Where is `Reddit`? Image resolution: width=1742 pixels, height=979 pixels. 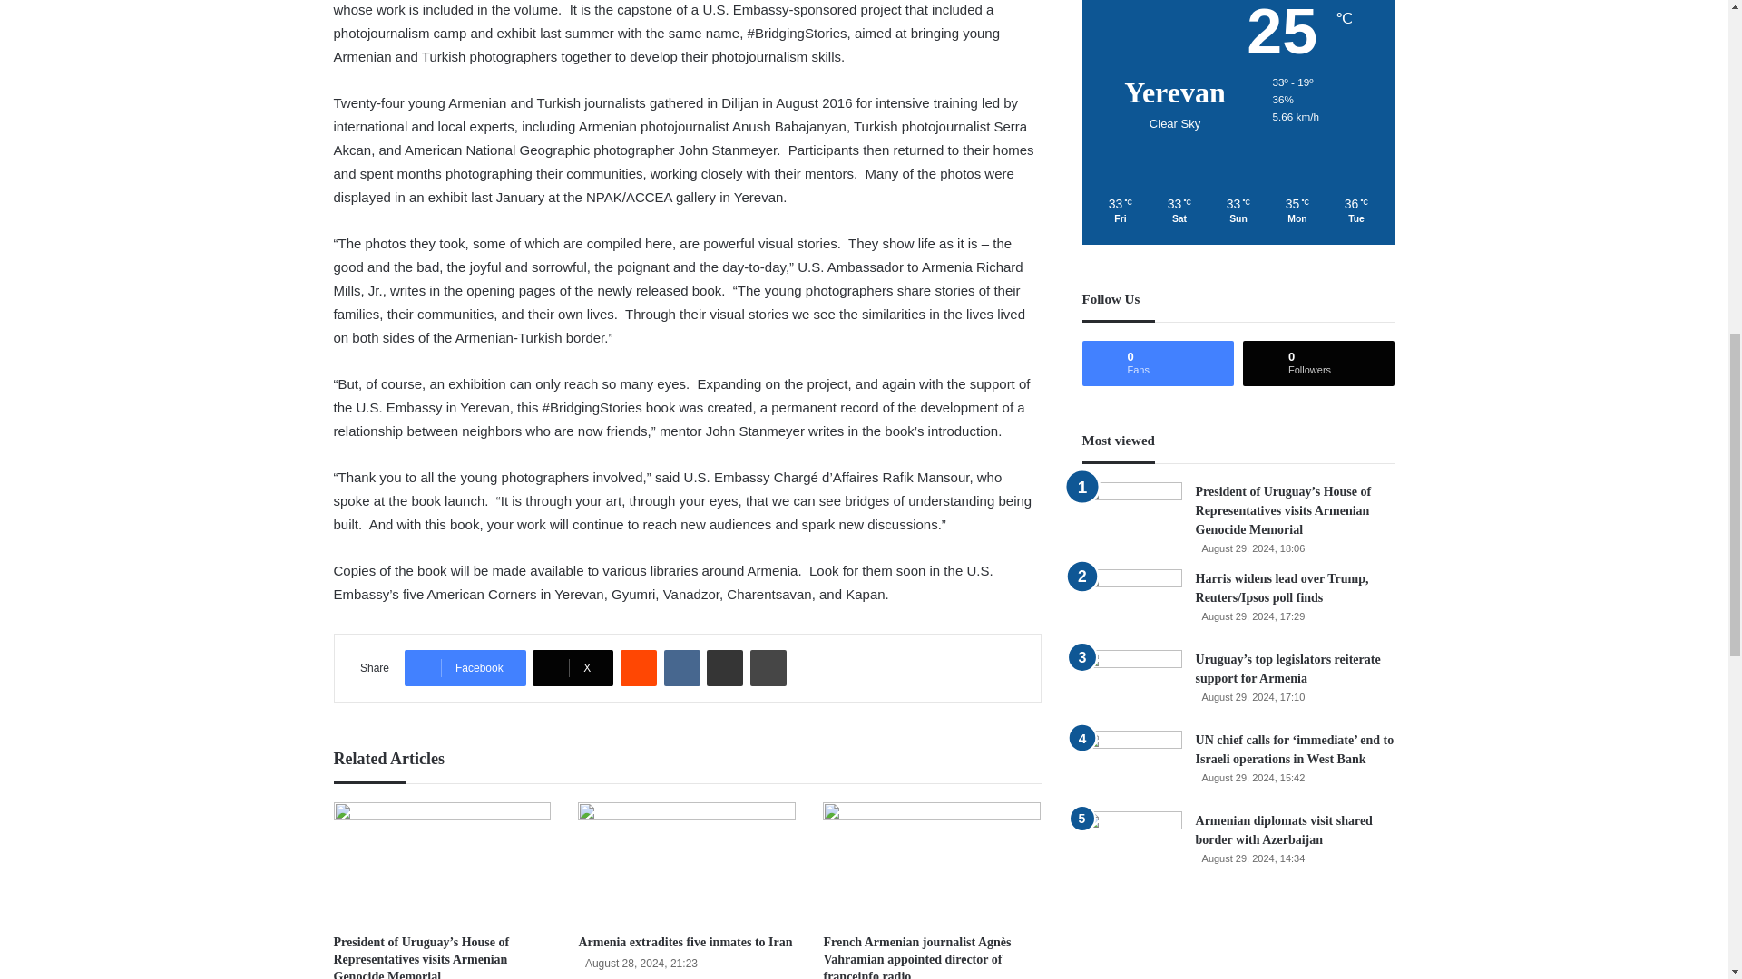 Reddit is located at coordinates (638, 668).